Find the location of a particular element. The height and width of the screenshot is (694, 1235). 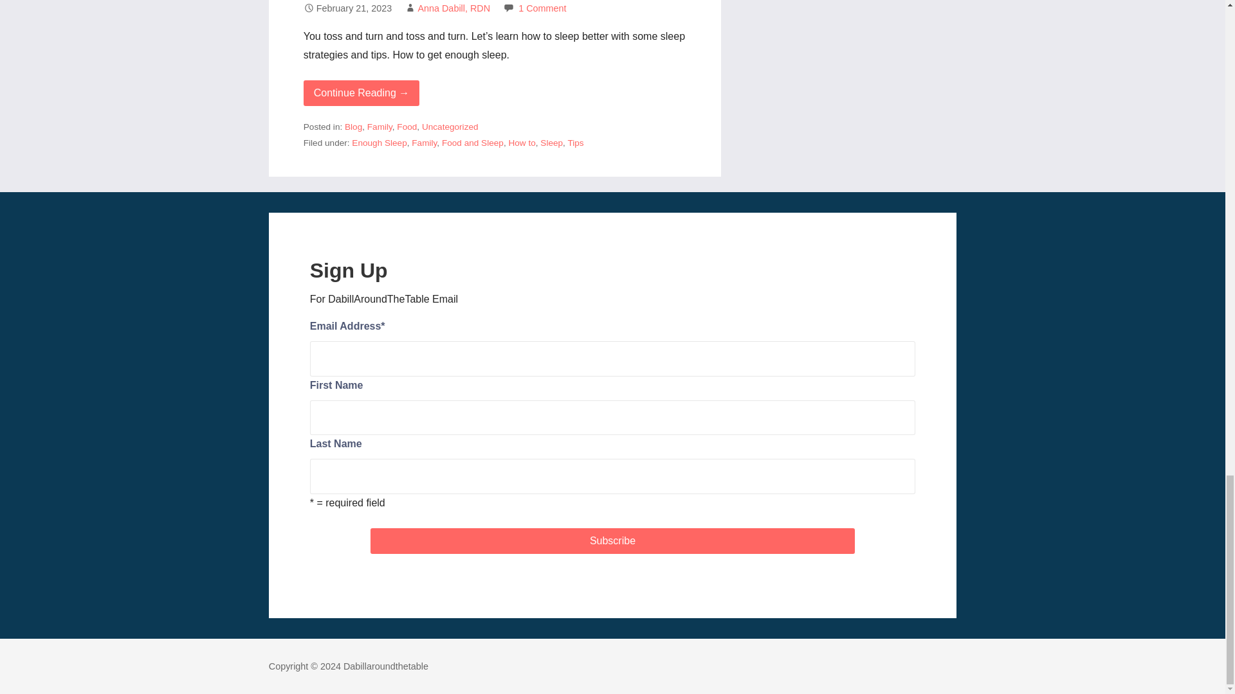

Blog is located at coordinates (352, 127).